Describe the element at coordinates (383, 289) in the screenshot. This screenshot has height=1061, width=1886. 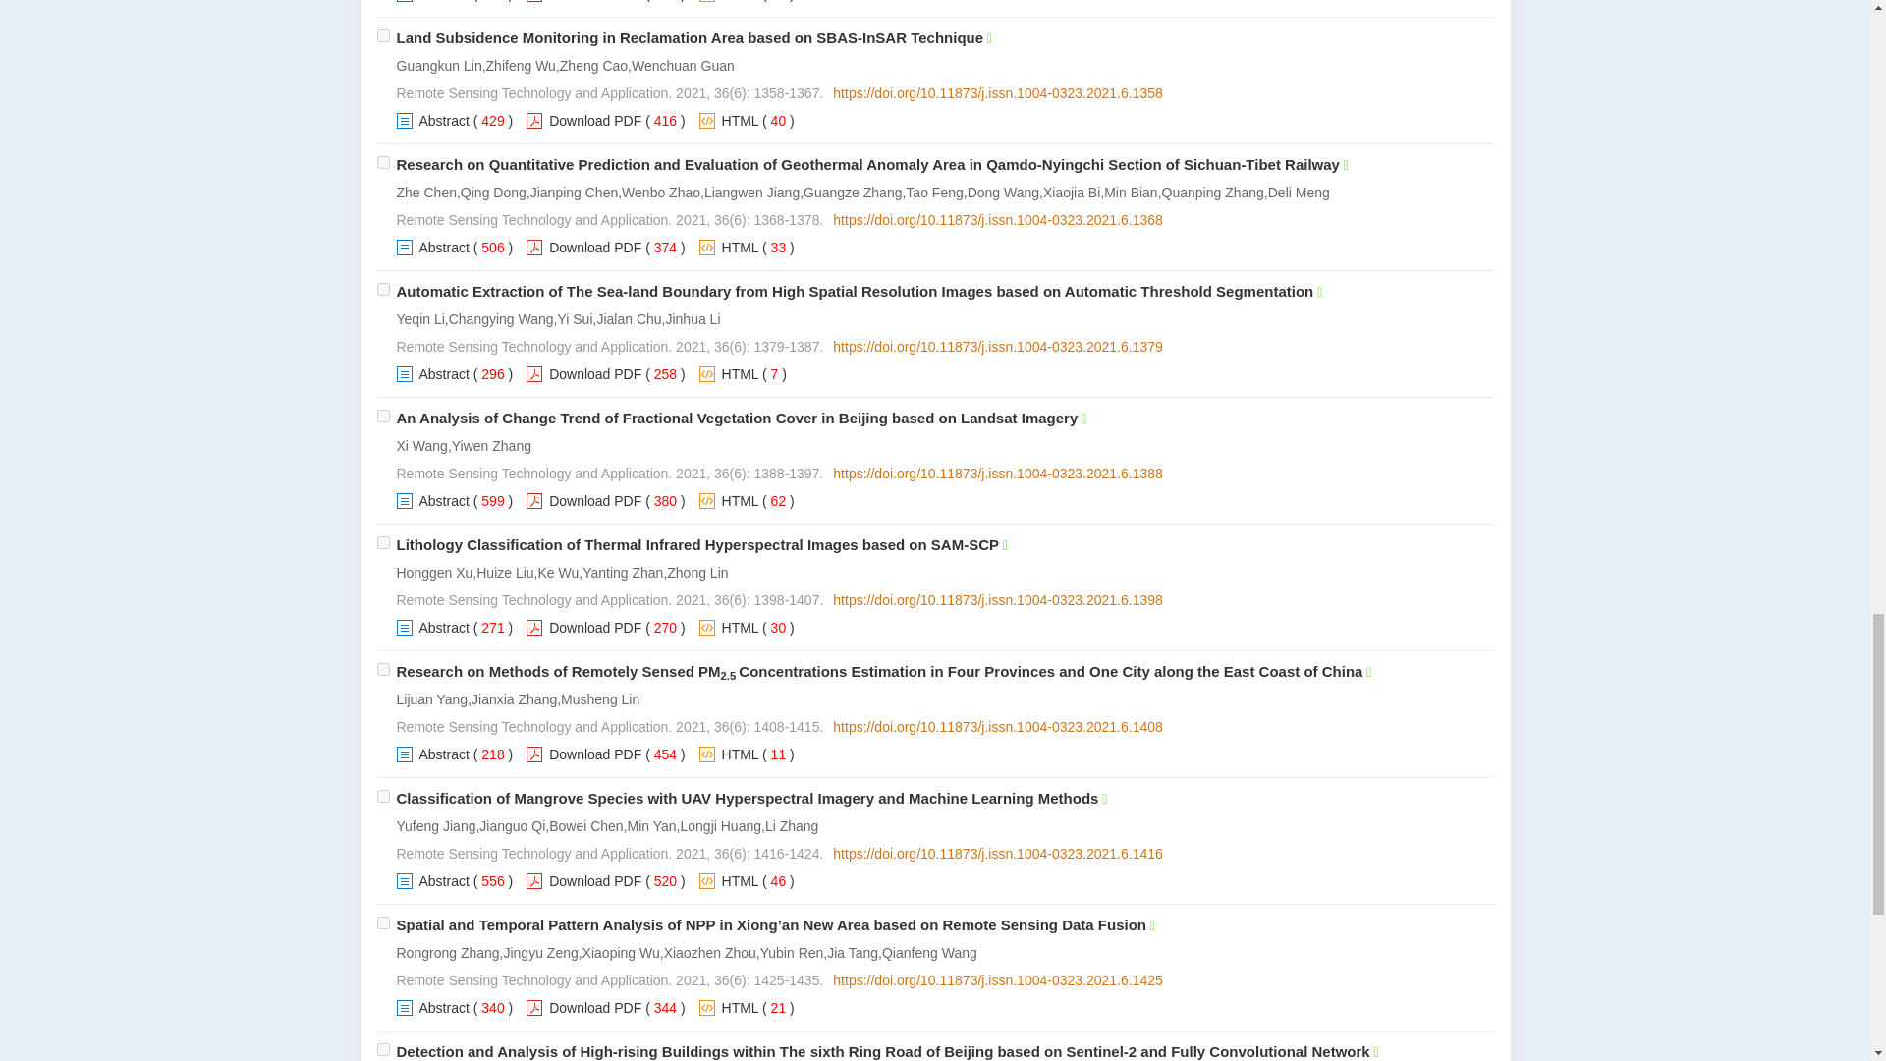
I see `3450` at that location.